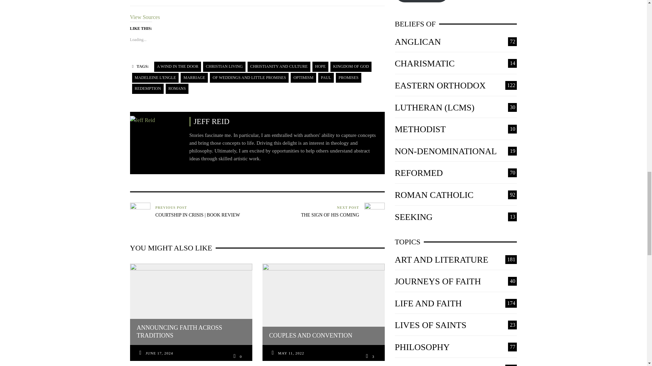 This screenshot has width=652, height=366. I want to click on Permalink to Couples and Convention, so click(291, 353).